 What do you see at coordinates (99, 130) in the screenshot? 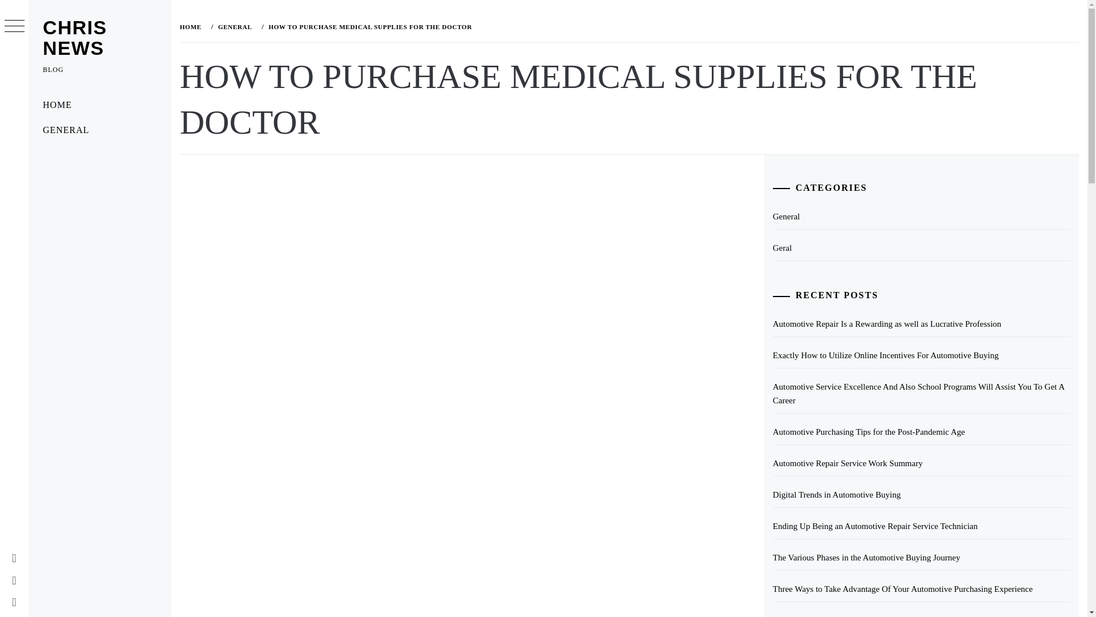
I see `GENERAL` at bounding box center [99, 130].